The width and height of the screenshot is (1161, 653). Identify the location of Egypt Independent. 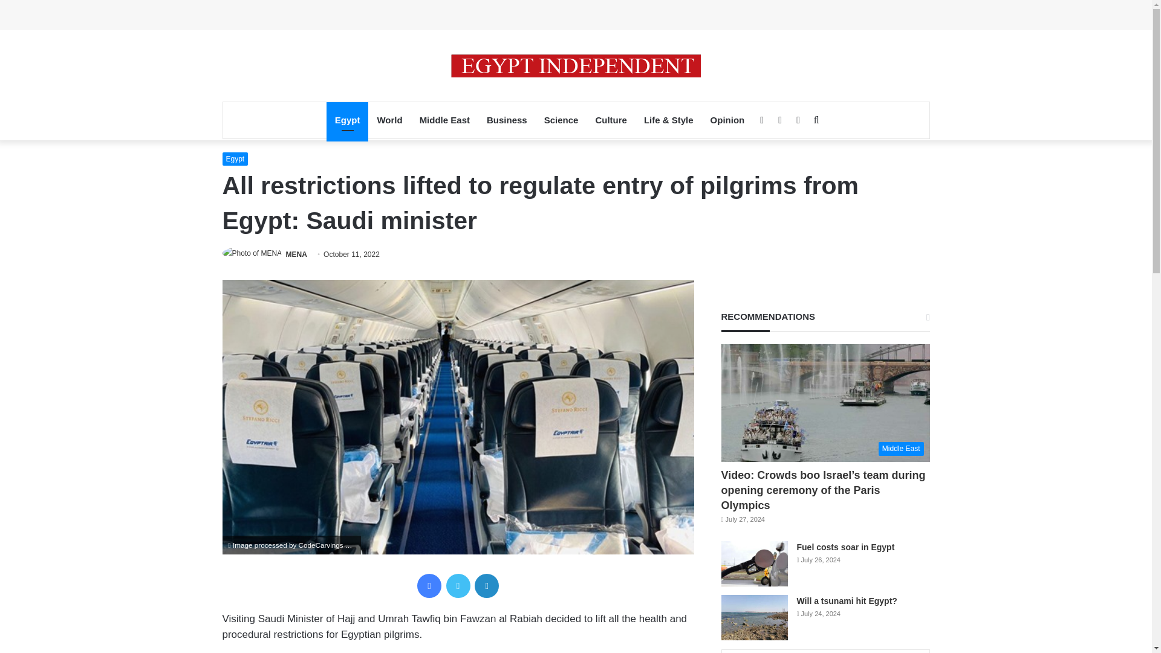
(576, 65).